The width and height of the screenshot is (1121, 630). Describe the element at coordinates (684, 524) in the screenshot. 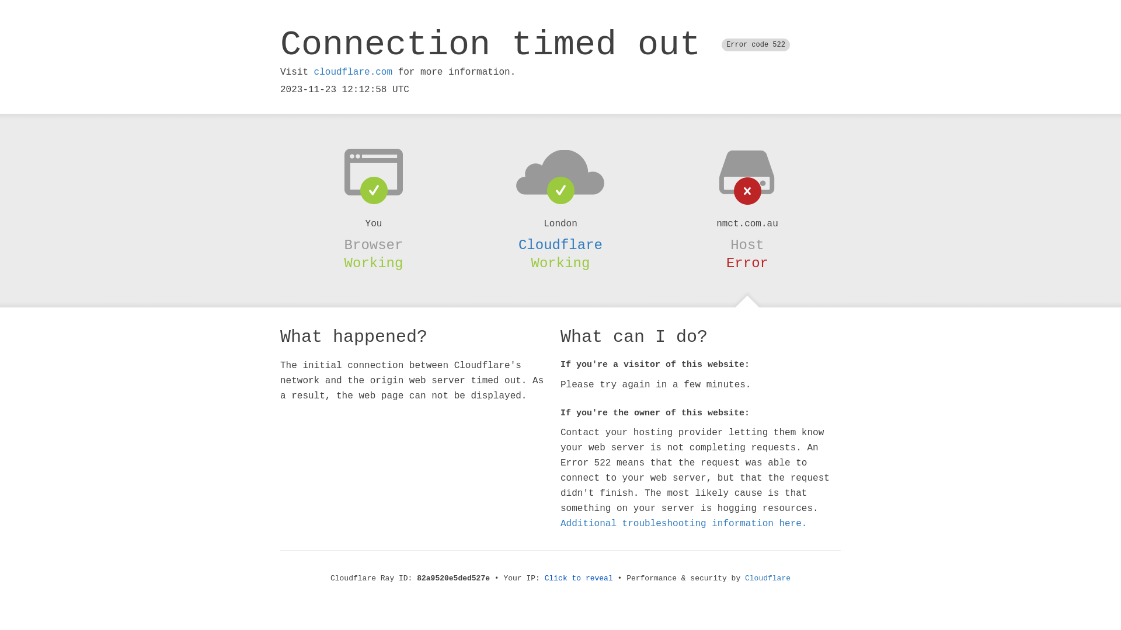

I see `Additional troubleshooting information here.` at that location.